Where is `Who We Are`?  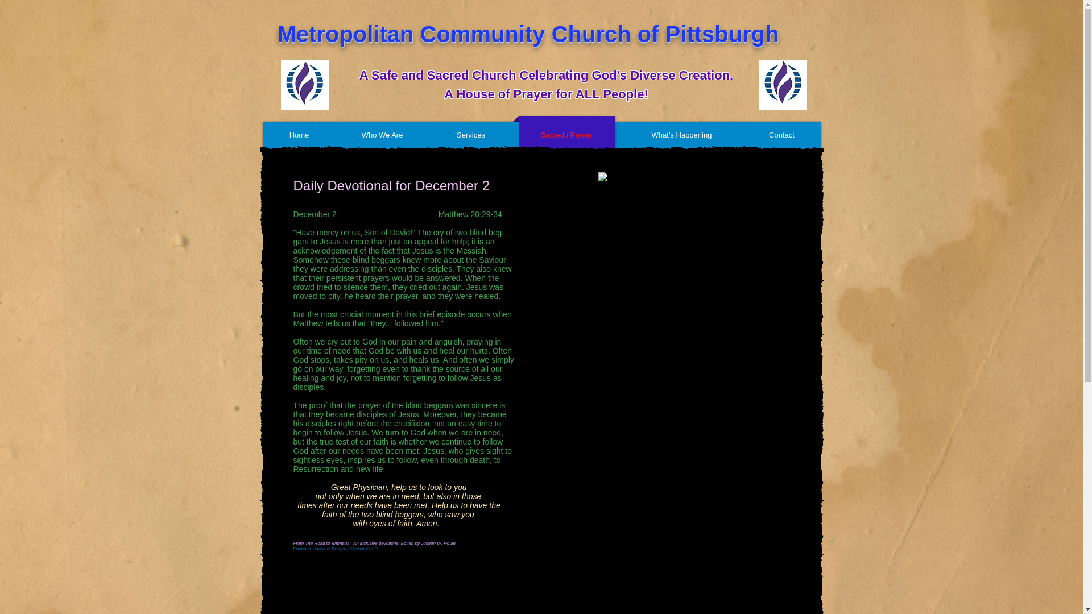 Who We Are is located at coordinates (382, 135).